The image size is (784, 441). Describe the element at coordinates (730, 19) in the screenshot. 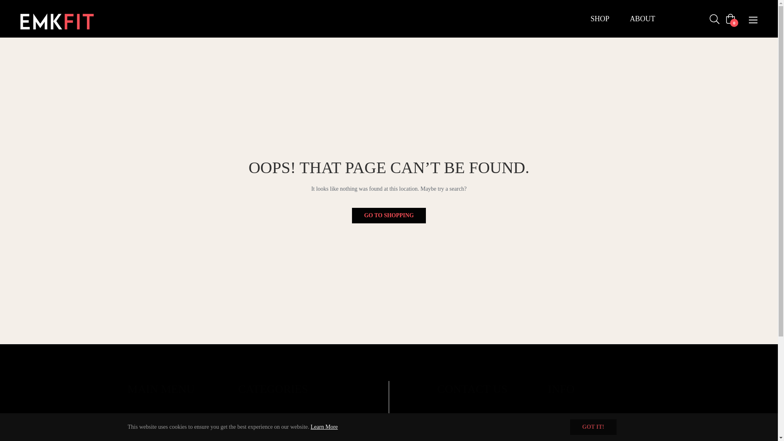

I see `Carrello` at that location.